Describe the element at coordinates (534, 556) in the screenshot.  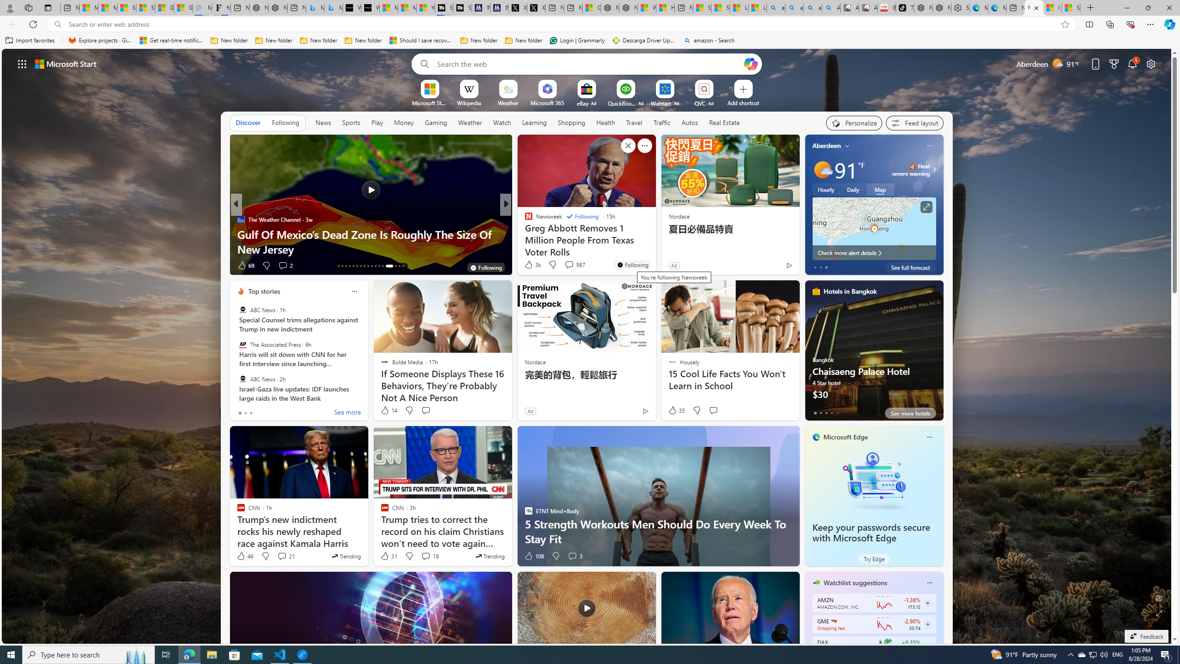
I see `108 Like` at that location.